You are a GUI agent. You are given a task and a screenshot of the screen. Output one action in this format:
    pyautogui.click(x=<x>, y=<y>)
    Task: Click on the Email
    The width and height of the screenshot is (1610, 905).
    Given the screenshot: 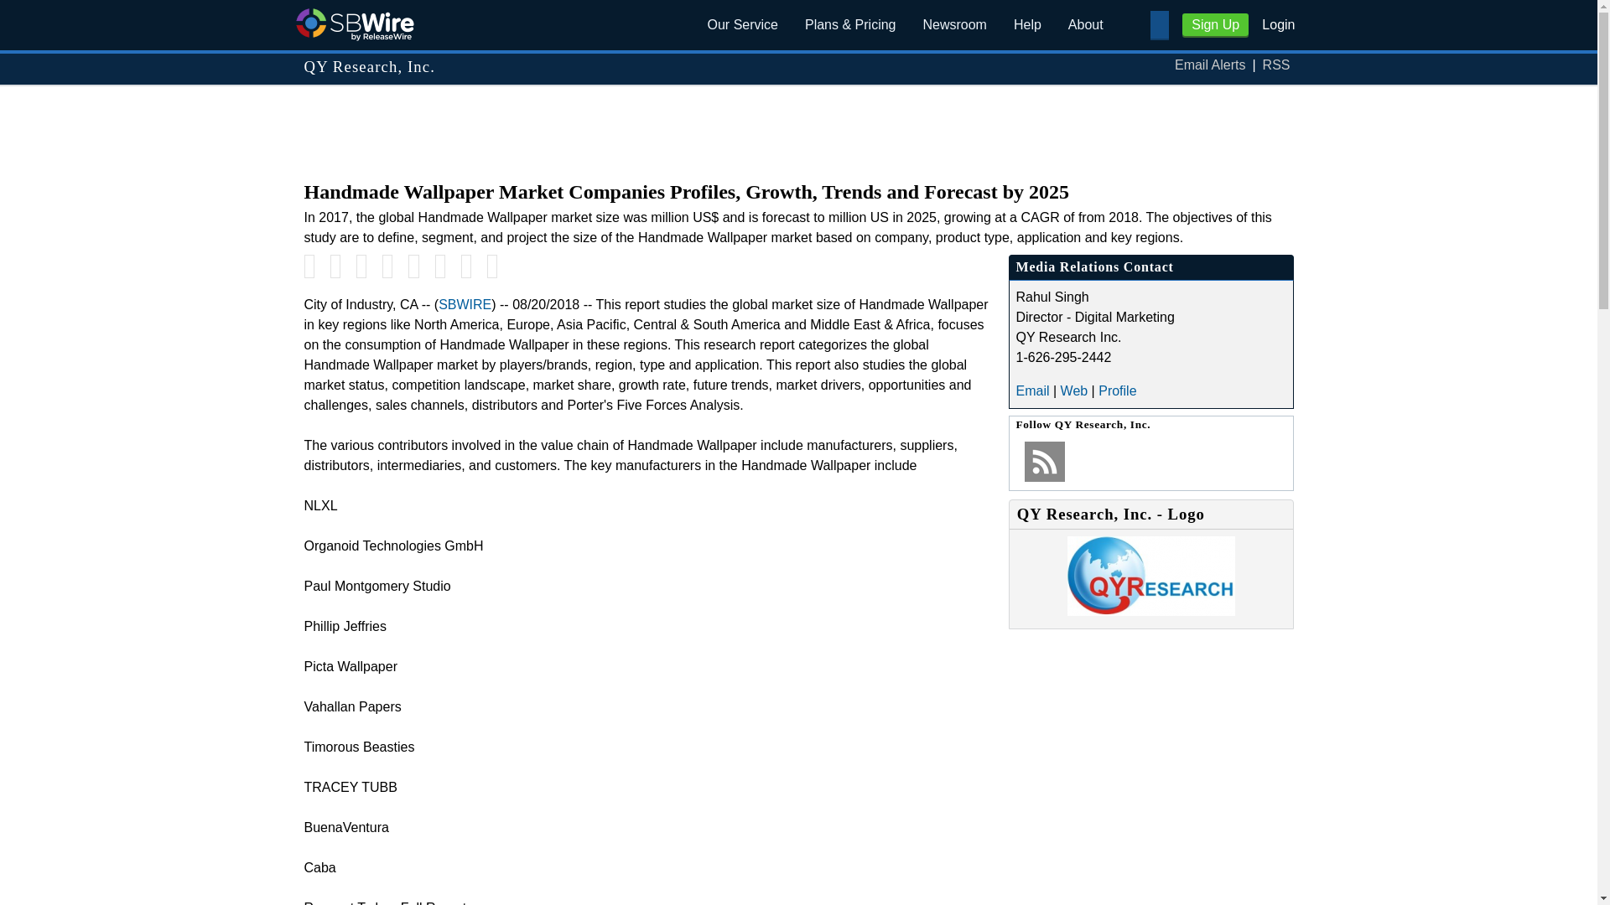 What is the action you would take?
    pyautogui.click(x=1032, y=390)
    